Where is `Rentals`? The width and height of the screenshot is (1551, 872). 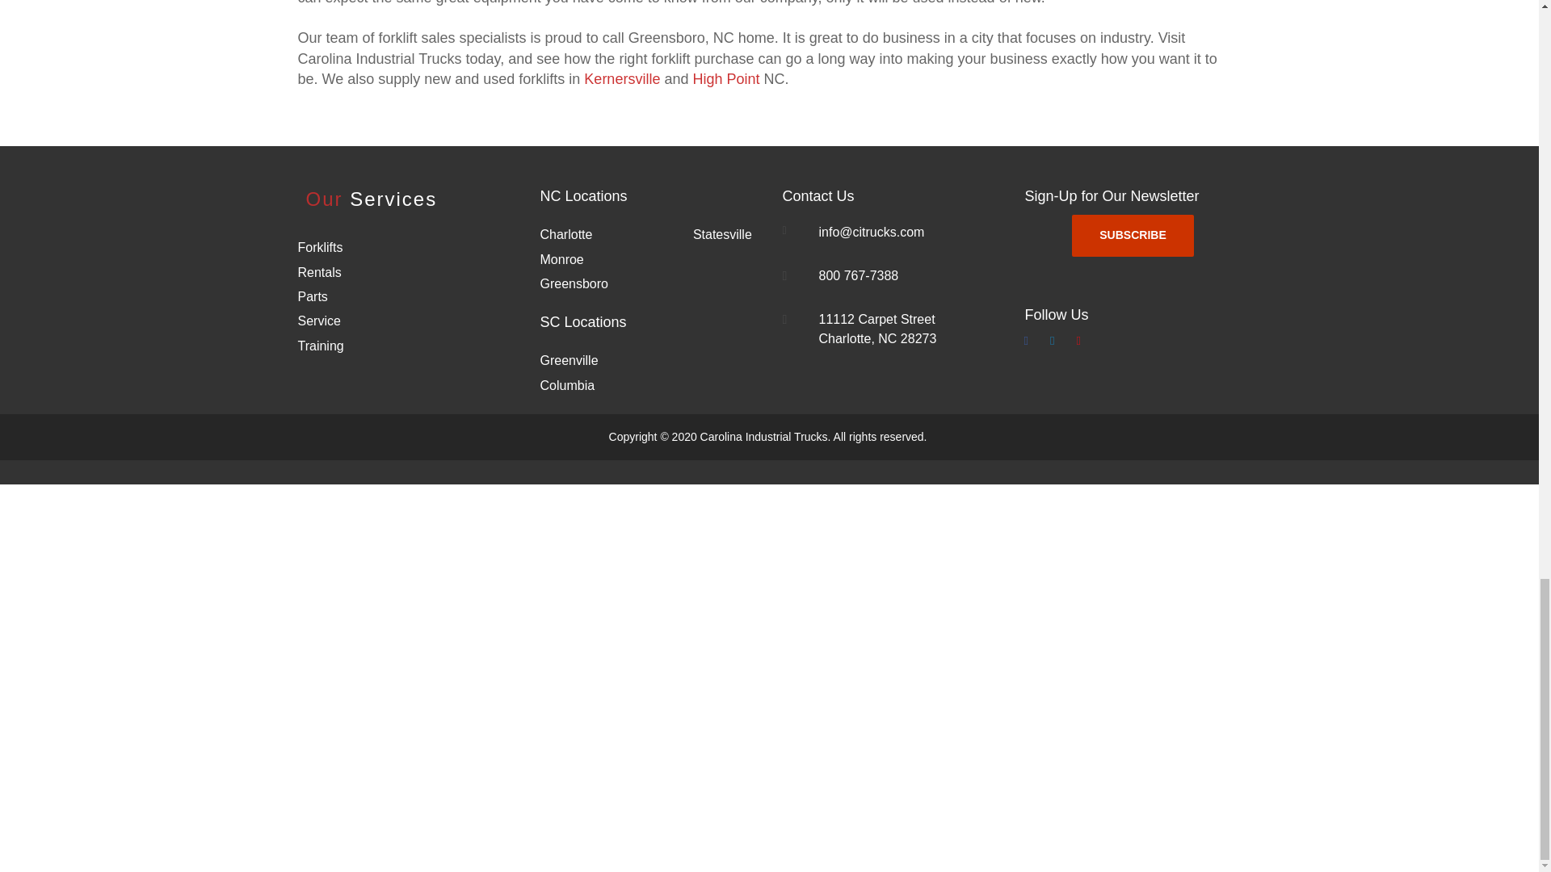
Rentals is located at coordinates (319, 272).